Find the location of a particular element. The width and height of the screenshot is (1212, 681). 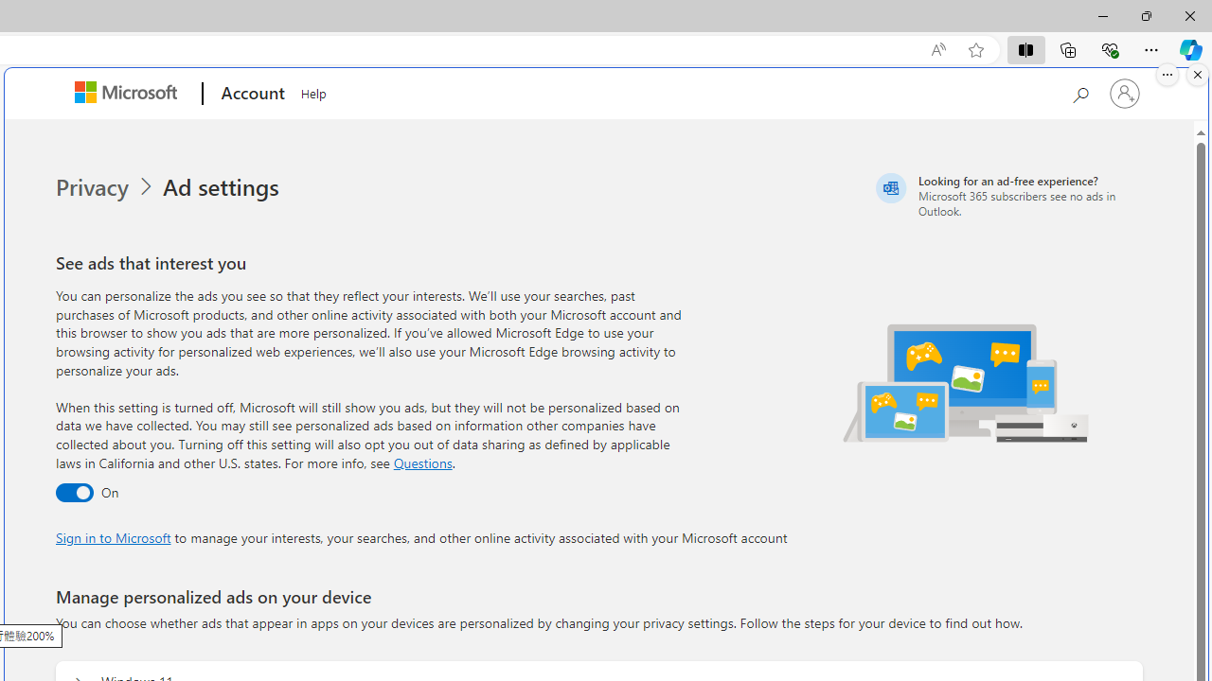

Help is located at coordinates (313, 91).